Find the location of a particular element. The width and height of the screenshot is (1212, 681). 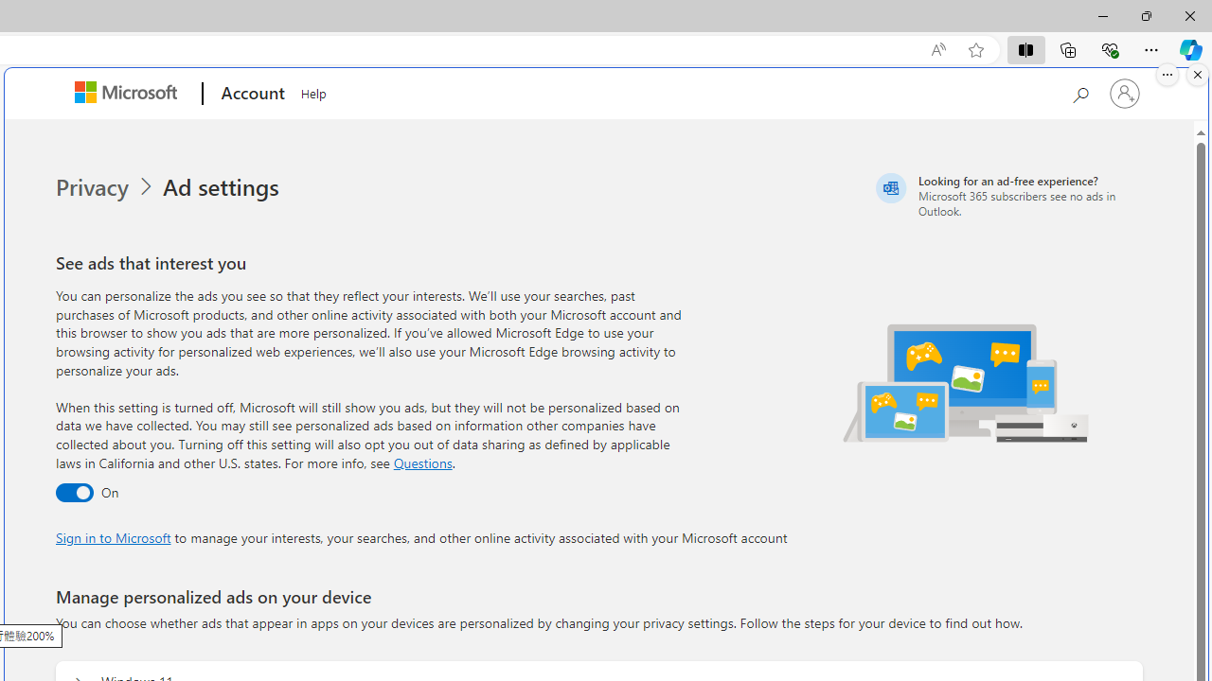

Help is located at coordinates (313, 91).